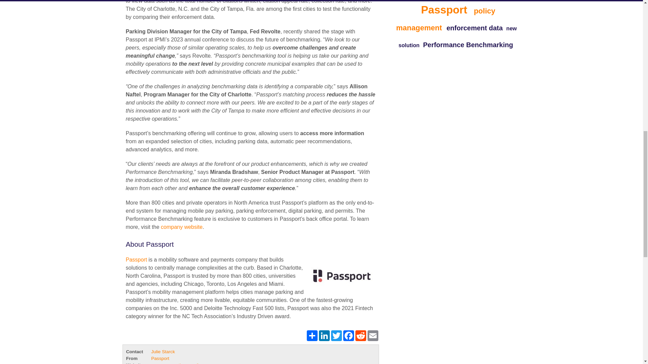 Image resolution: width=648 pixels, height=364 pixels. Describe the element at coordinates (340, 276) in the screenshot. I see `Passport` at that location.